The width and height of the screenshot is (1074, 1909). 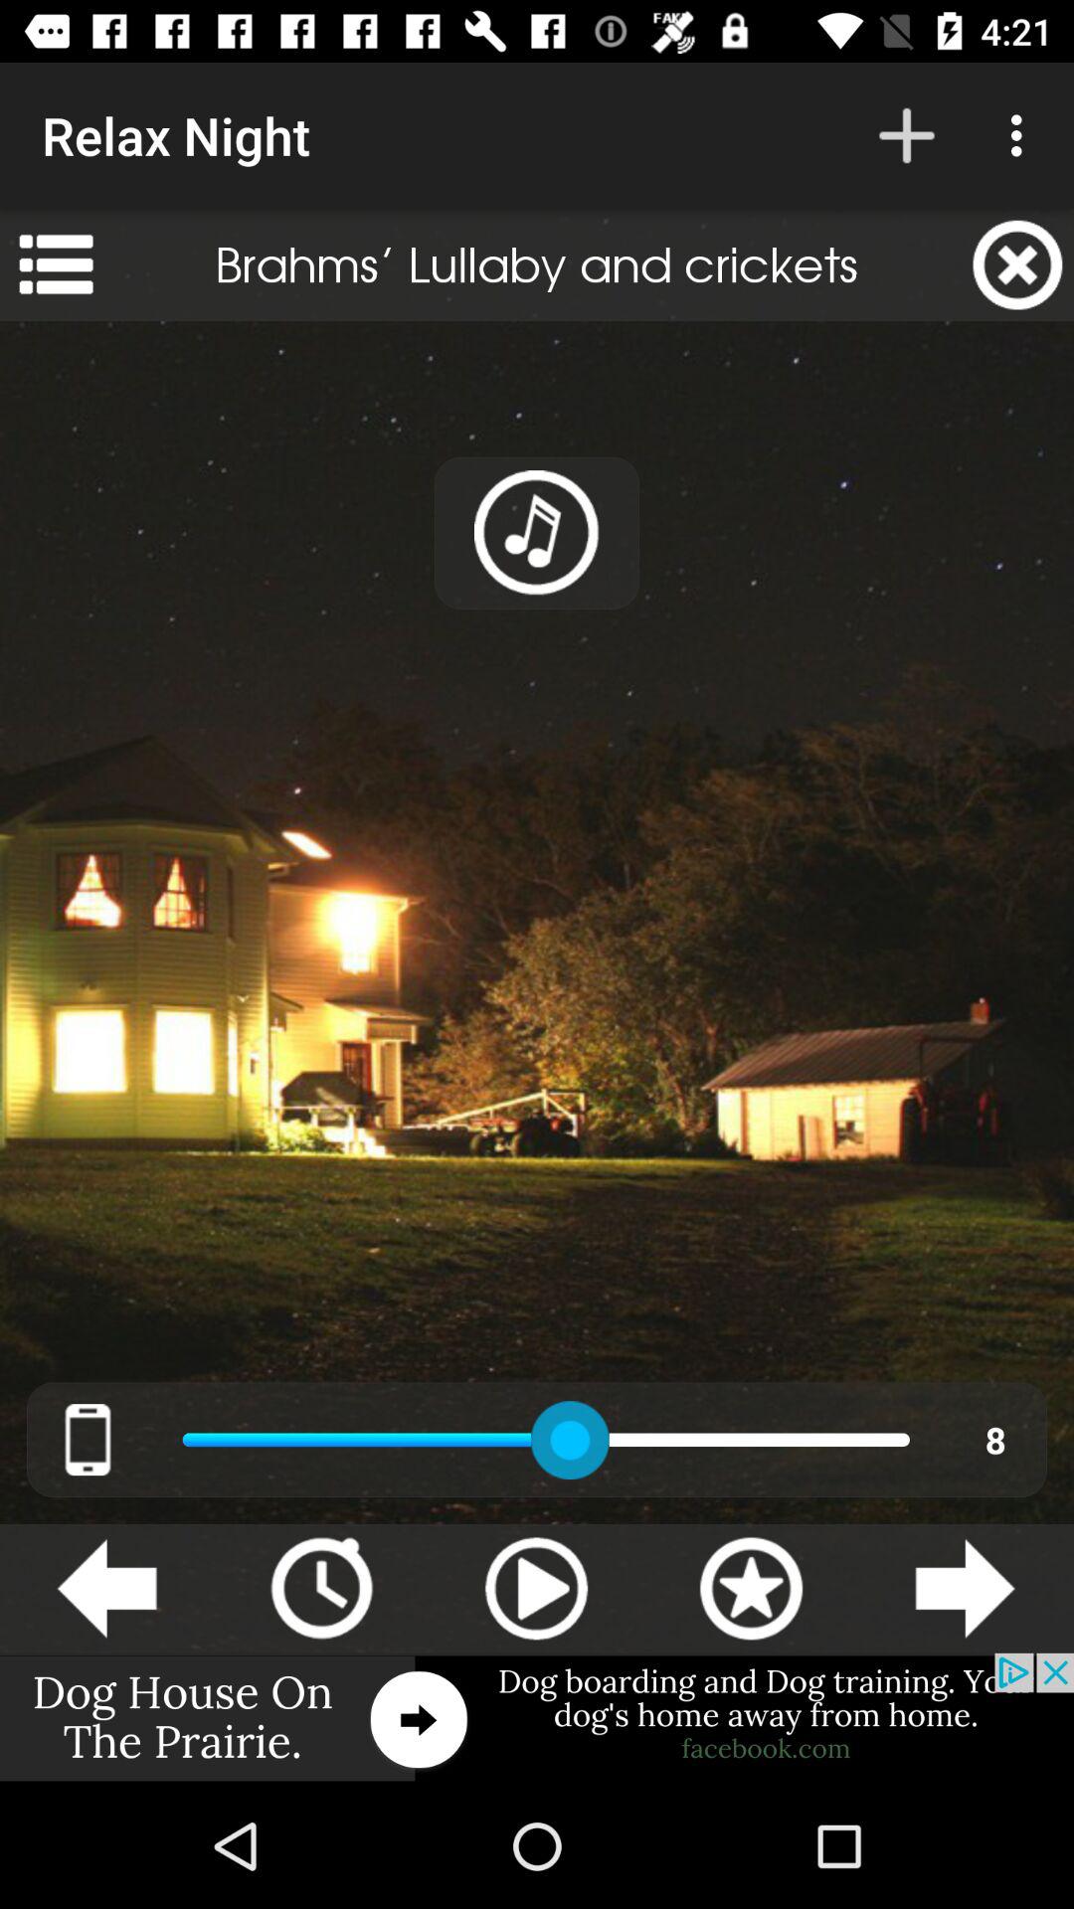 I want to click on launch the app to the left of the brahms lullaby and item, so click(x=56, y=264).